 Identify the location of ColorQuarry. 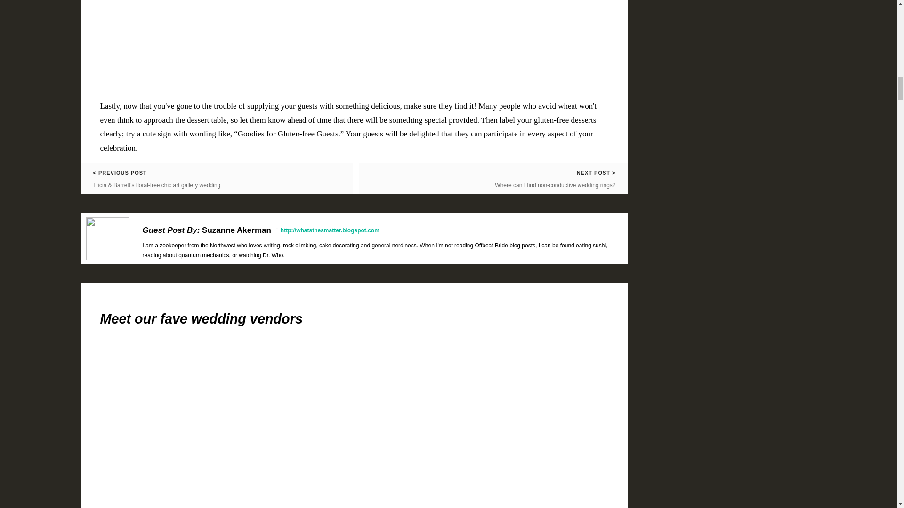
(288, 474).